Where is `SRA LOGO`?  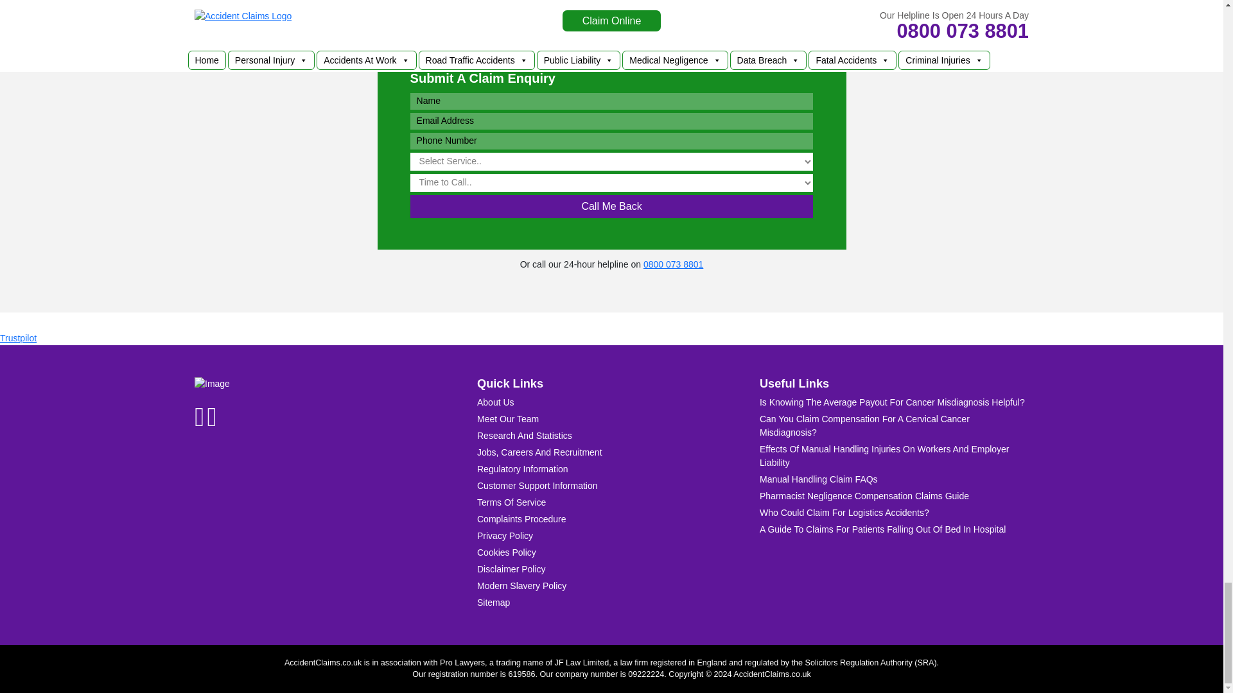
SRA LOGO is located at coordinates (283, 498).